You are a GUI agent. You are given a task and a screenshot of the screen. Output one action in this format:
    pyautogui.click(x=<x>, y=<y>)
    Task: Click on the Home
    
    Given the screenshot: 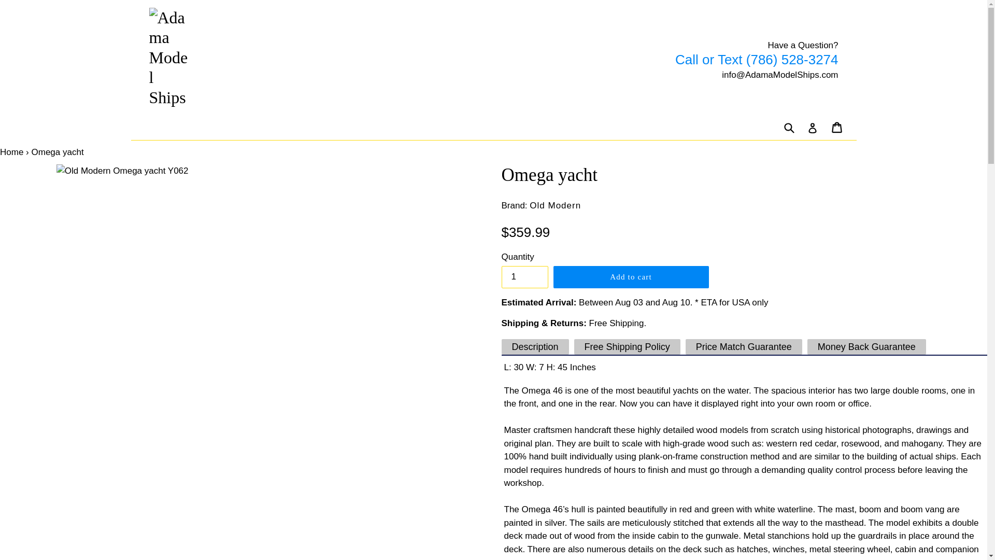 What is the action you would take?
    pyautogui.click(x=11, y=152)
    